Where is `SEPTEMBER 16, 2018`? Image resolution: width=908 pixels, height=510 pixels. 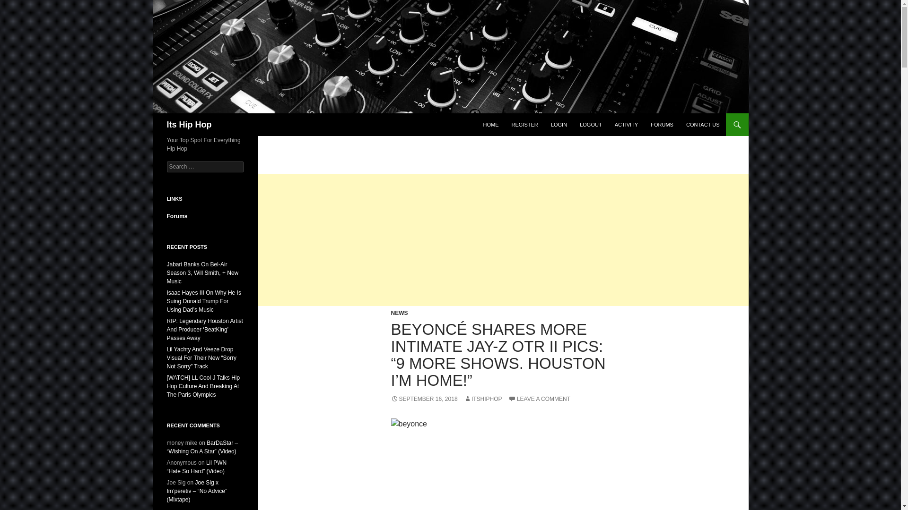
SEPTEMBER 16, 2018 is located at coordinates (424, 399).